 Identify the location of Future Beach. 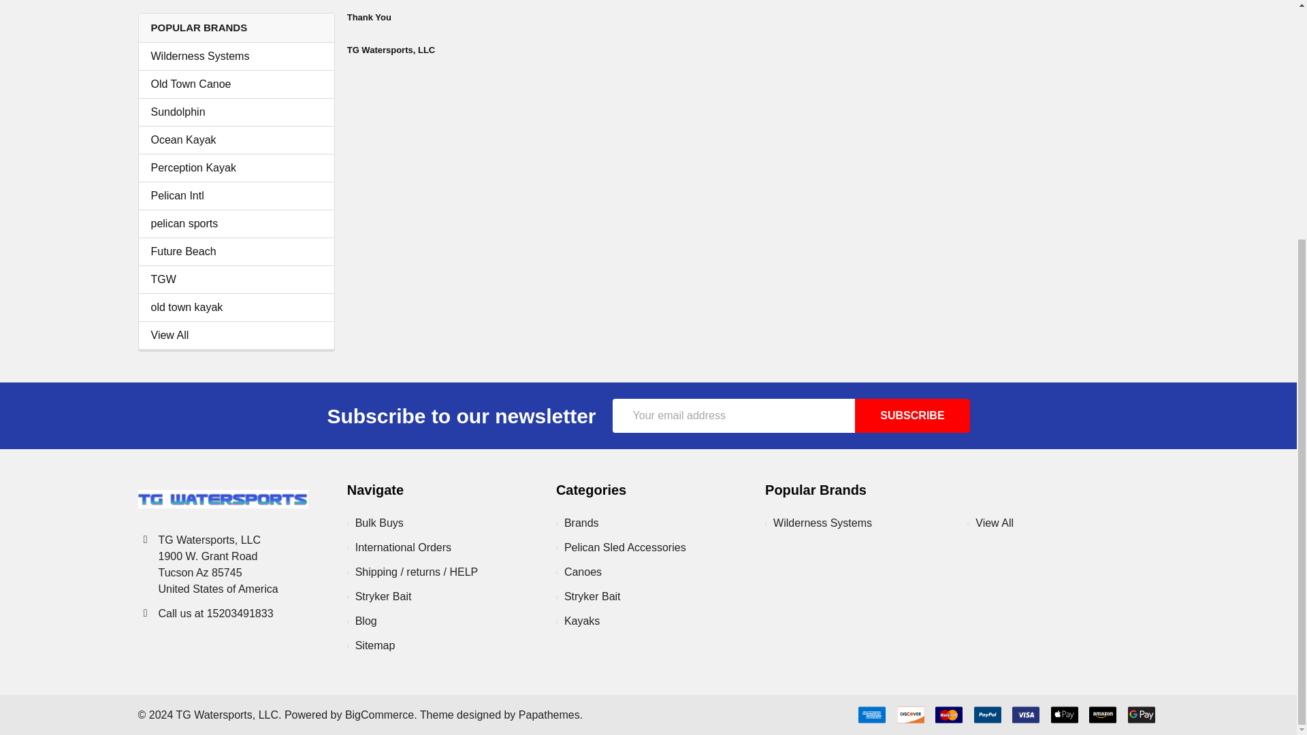
(236, 252).